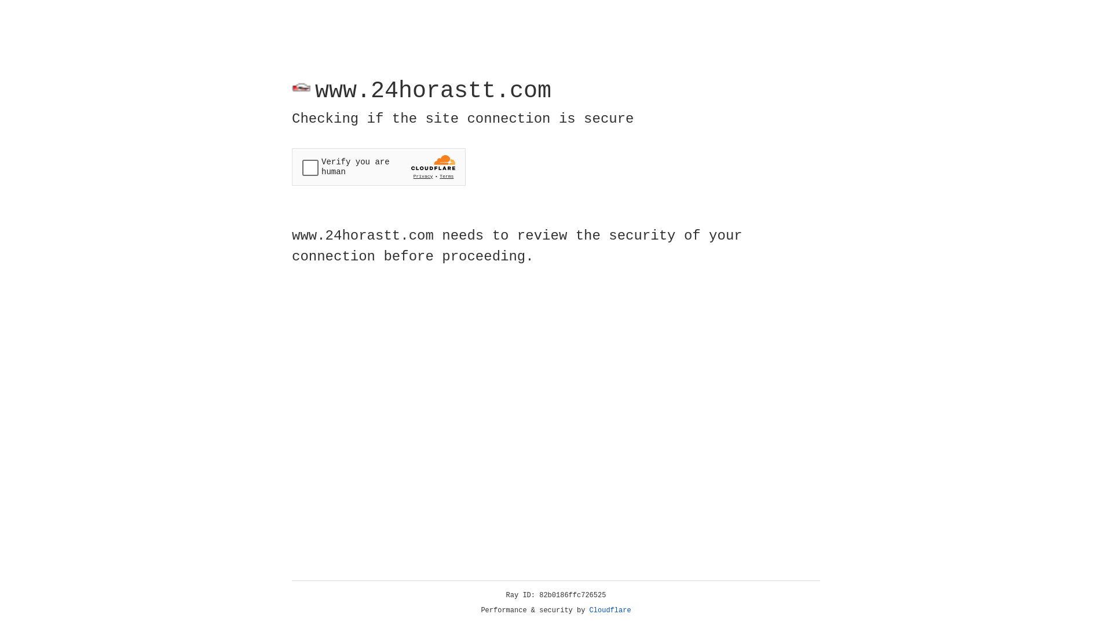 The width and height of the screenshot is (1112, 625). Describe the element at coordinates (379, 167) in the screenshot. I see `Widget containing a Cloudflare security challenge` at that location.